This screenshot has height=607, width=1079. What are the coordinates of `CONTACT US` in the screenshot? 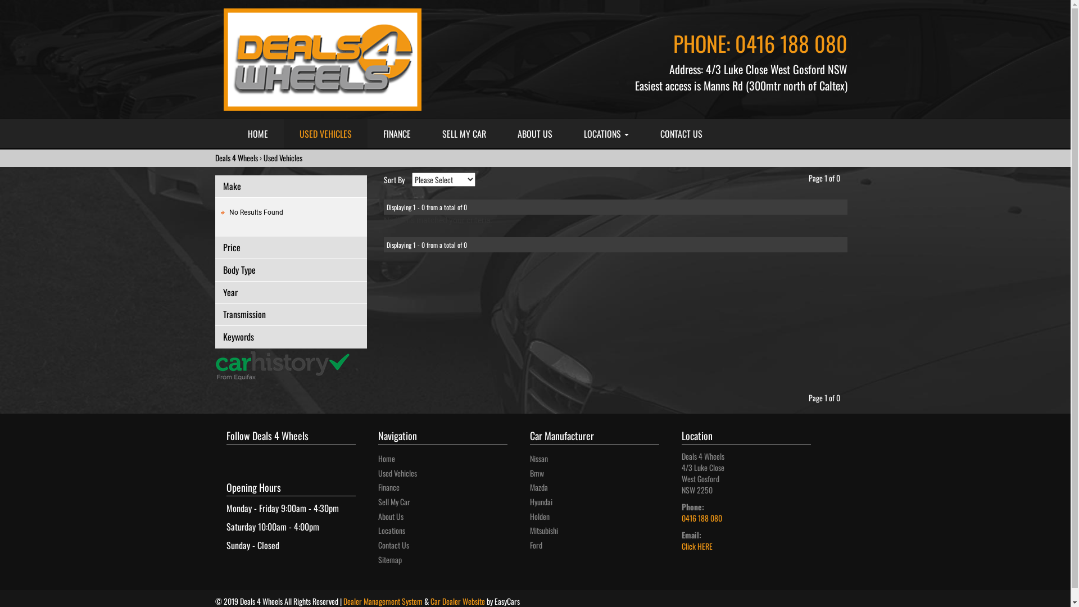 It's located at (681, 134).